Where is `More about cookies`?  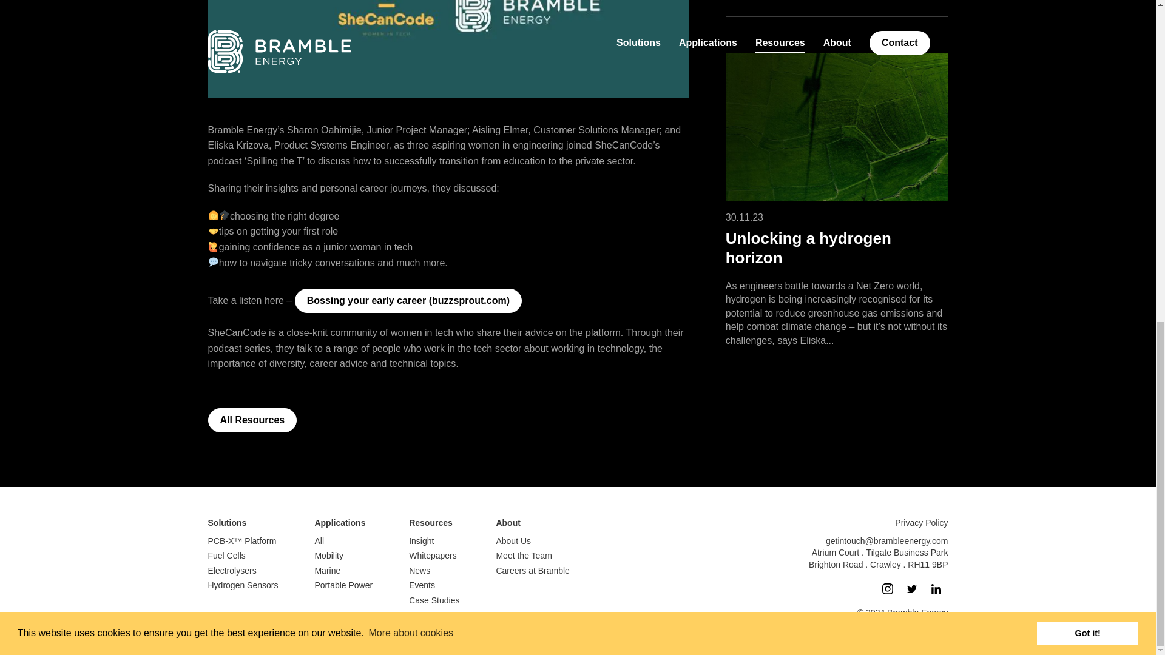
More about cookies is located at coordinates (411, 5).